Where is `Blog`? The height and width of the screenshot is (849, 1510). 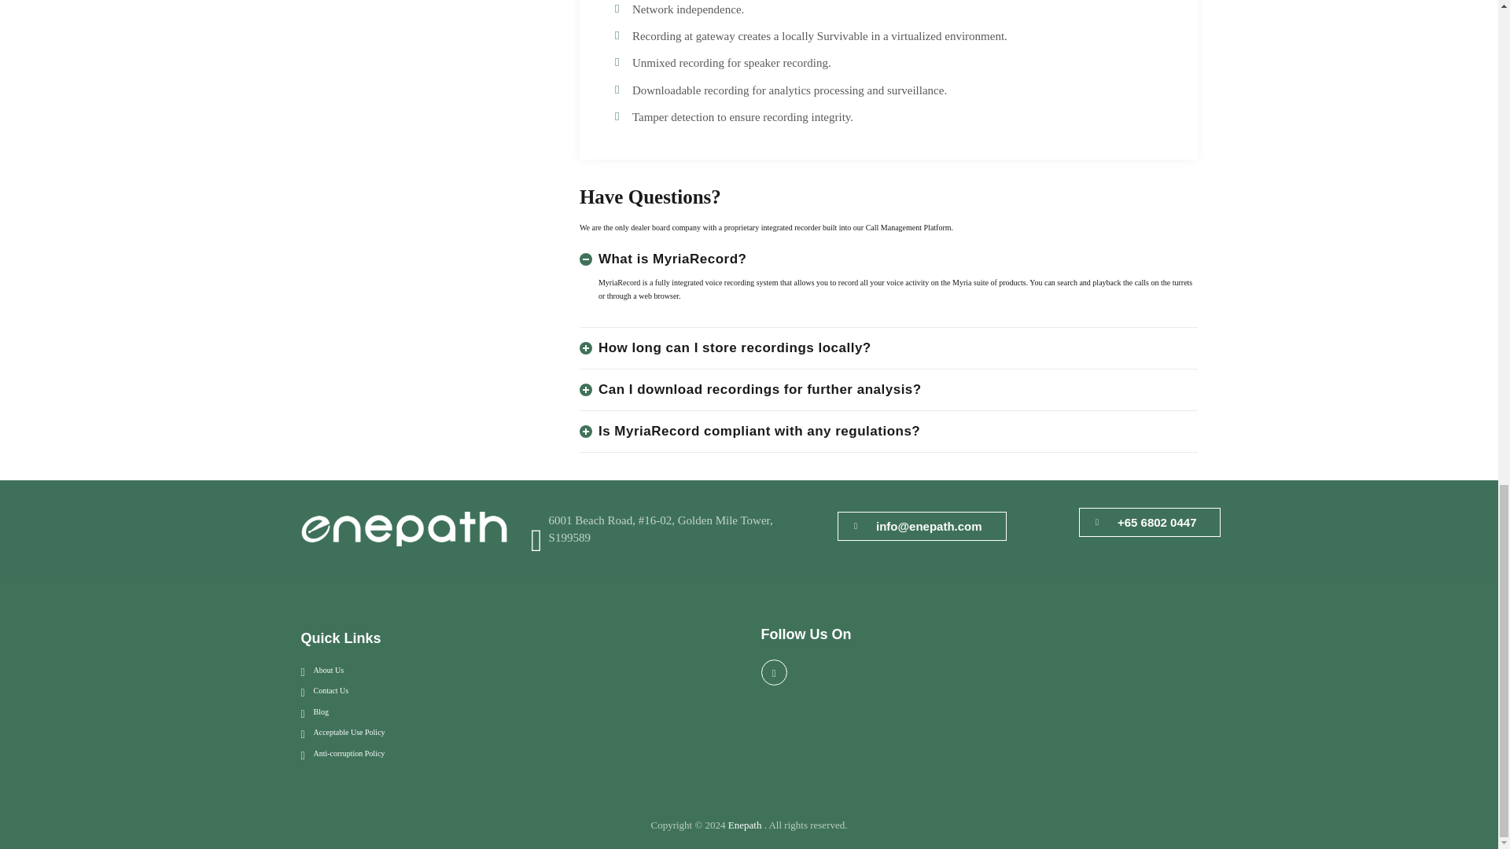
Blog is located at coordinates (314, 712).